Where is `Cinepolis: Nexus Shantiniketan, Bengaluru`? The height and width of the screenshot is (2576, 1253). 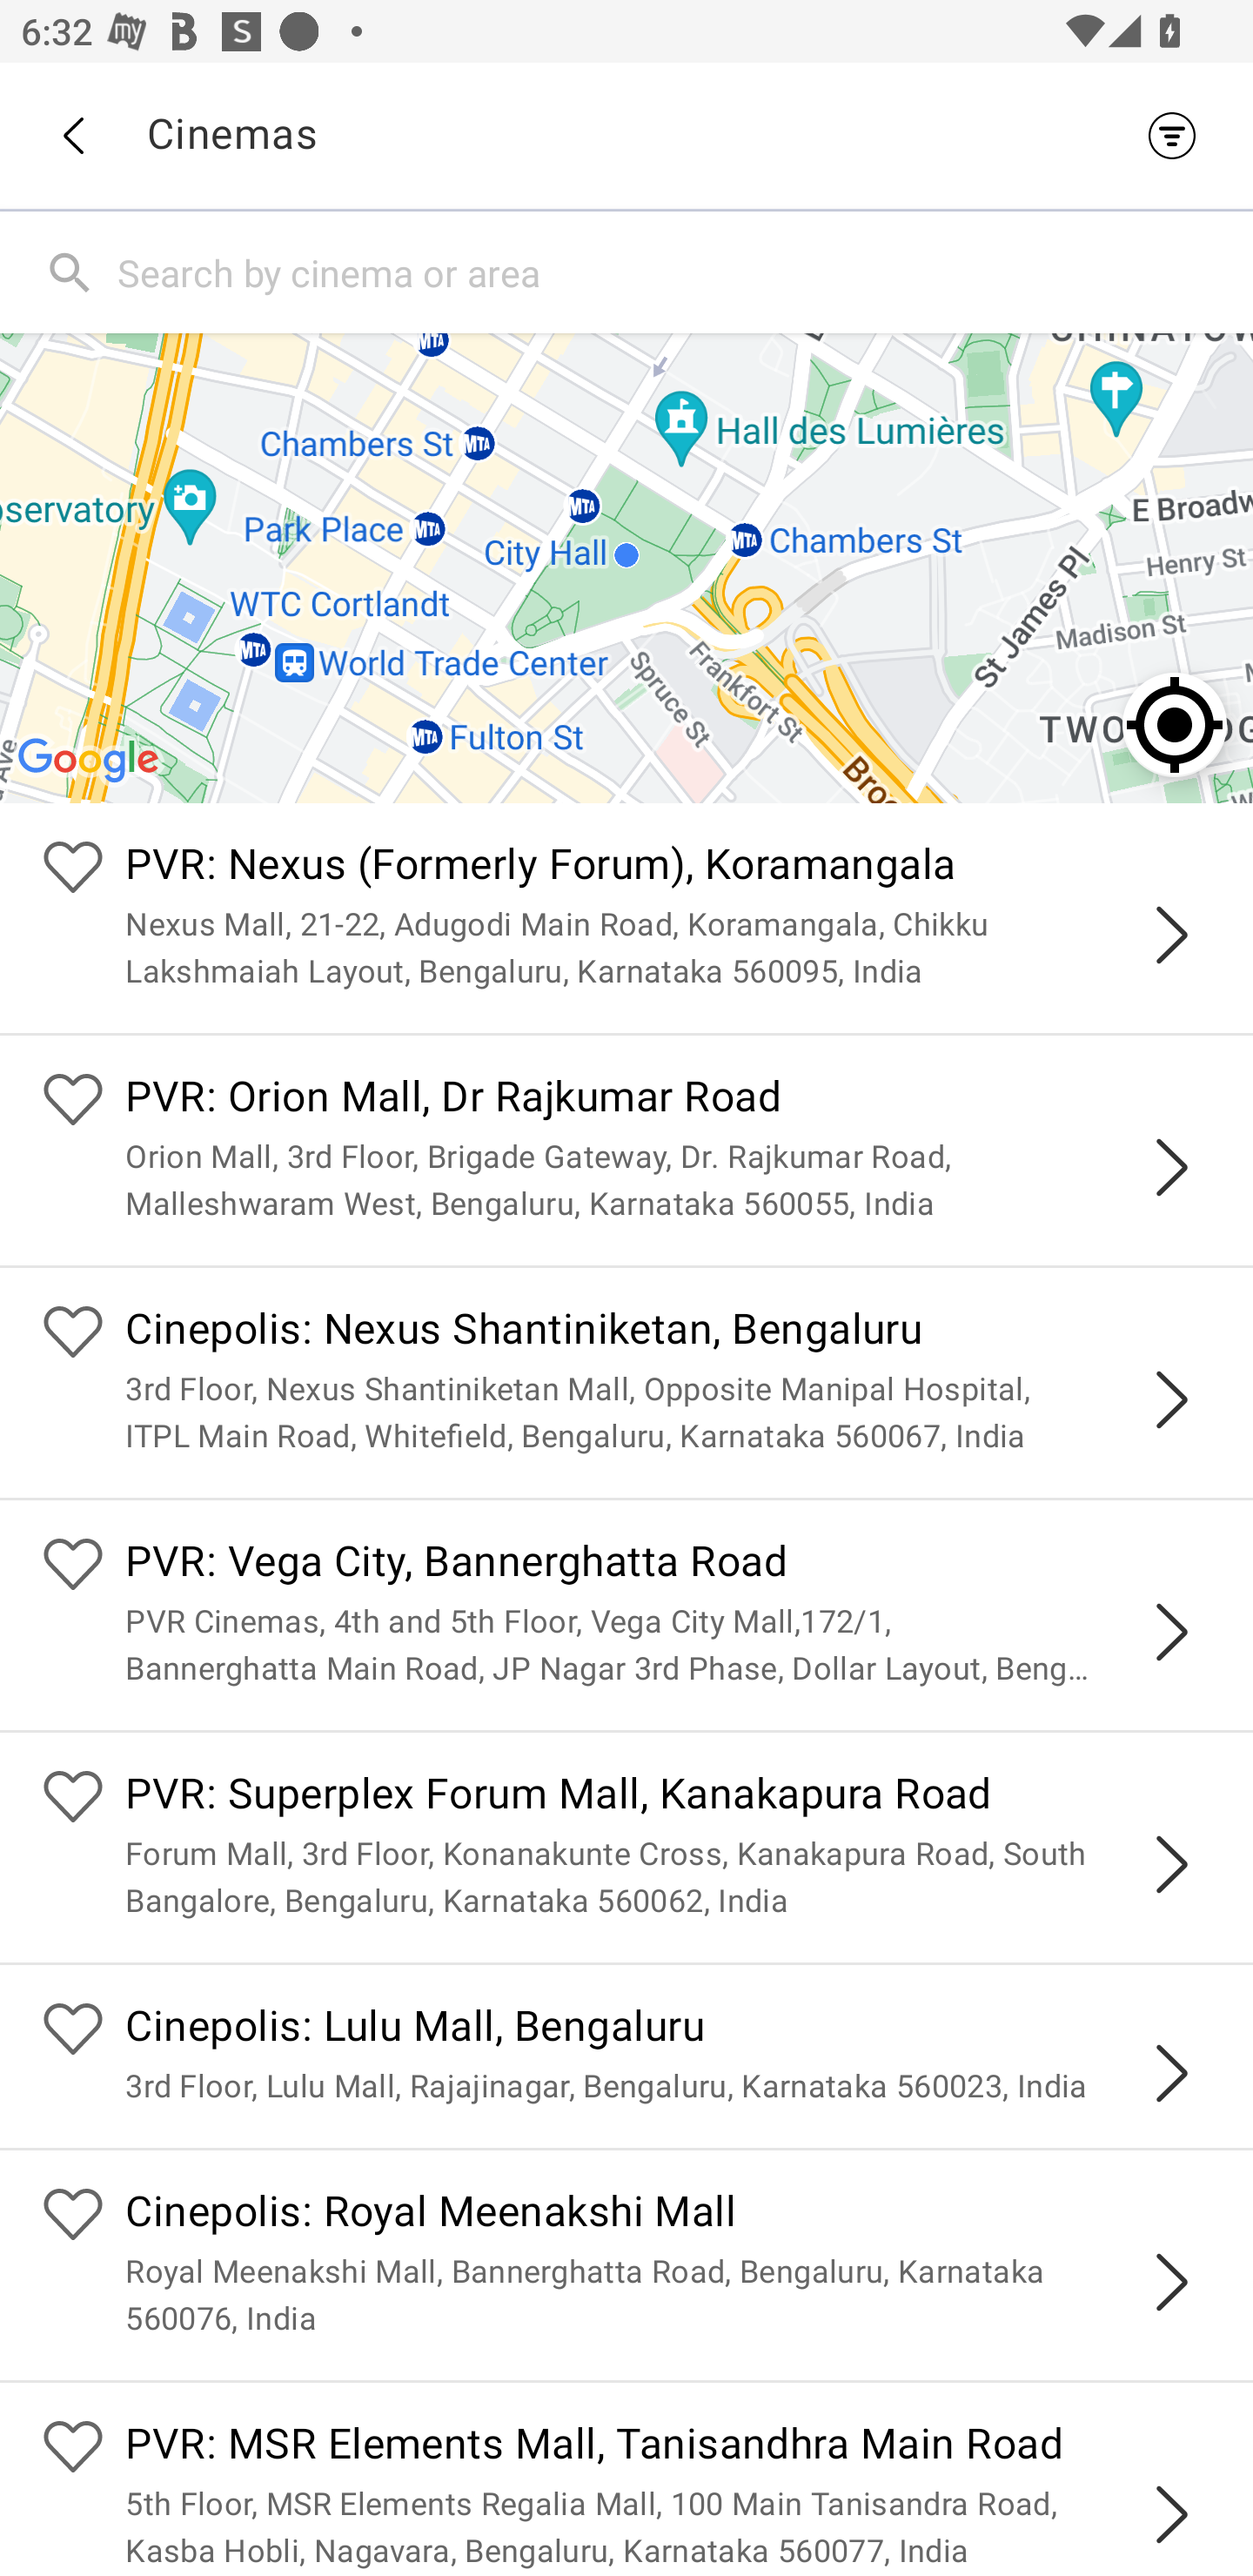 Cinepolis: Nexus Shantiniketan, Bengaluru is located at coordinates (668, 1332).